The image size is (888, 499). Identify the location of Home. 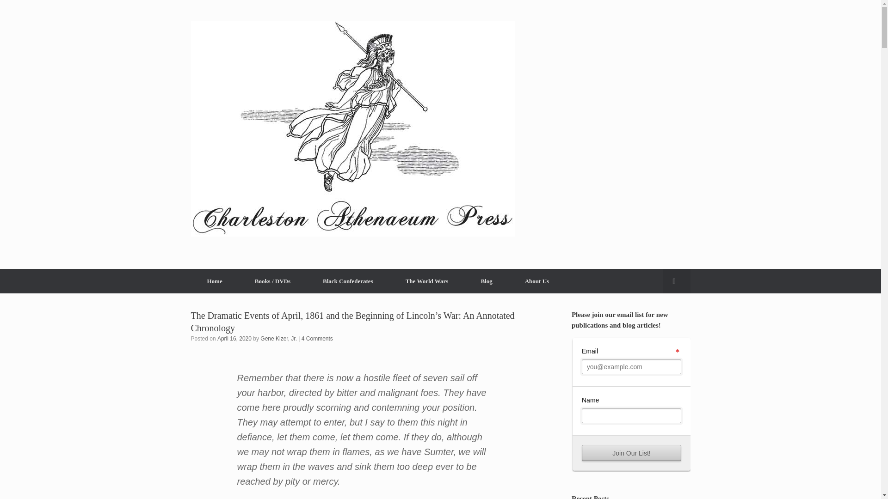
(214, 281).